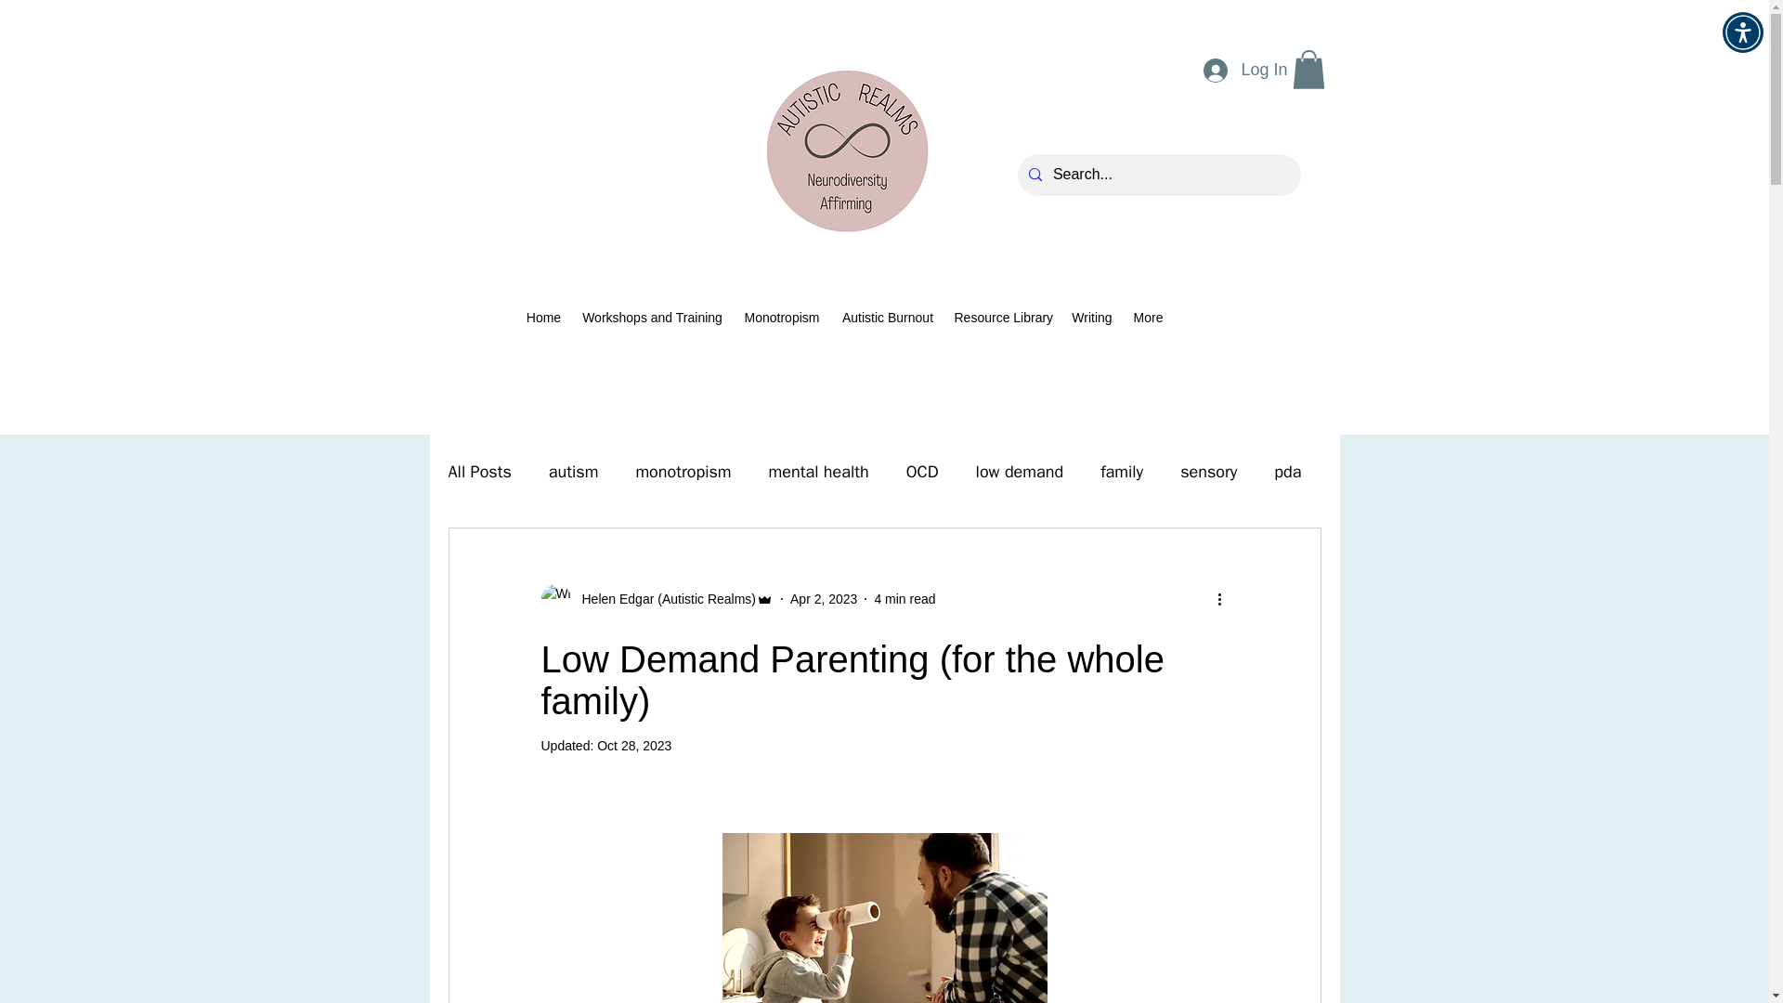  What do you see at coordinates (683, 471) in the screenshot?
I see `monotropism` at bounding box center [683, 471].